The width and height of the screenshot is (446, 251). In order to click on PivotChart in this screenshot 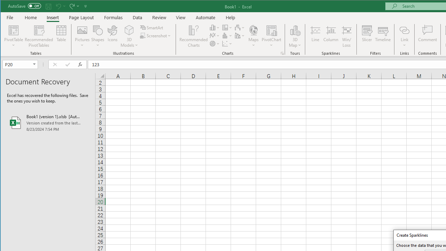, I will do `click(271, 30)`.